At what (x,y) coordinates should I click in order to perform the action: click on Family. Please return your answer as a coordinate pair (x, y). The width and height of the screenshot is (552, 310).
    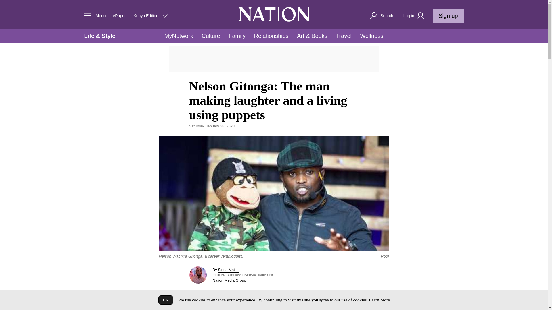
    Looking at the image, I should click on (237, 36).